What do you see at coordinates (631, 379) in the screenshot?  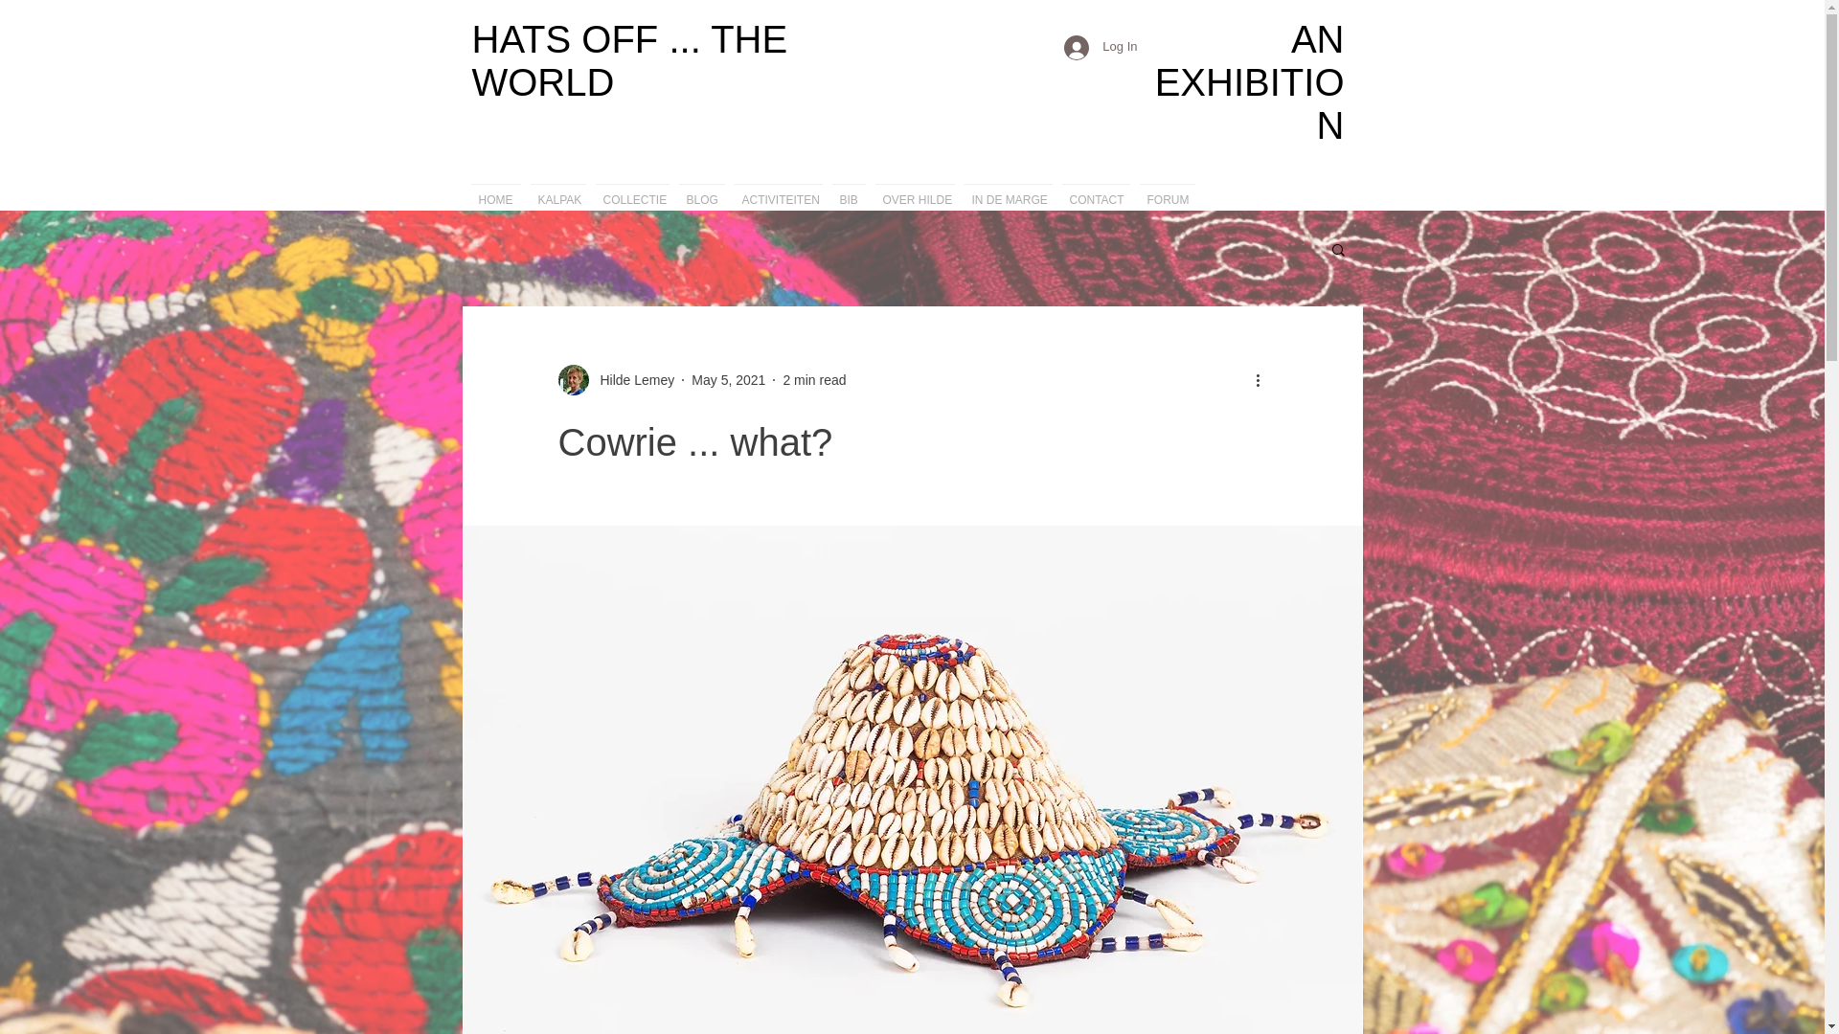 I see `Hilde Lemey` at bounding box center [631, 379].